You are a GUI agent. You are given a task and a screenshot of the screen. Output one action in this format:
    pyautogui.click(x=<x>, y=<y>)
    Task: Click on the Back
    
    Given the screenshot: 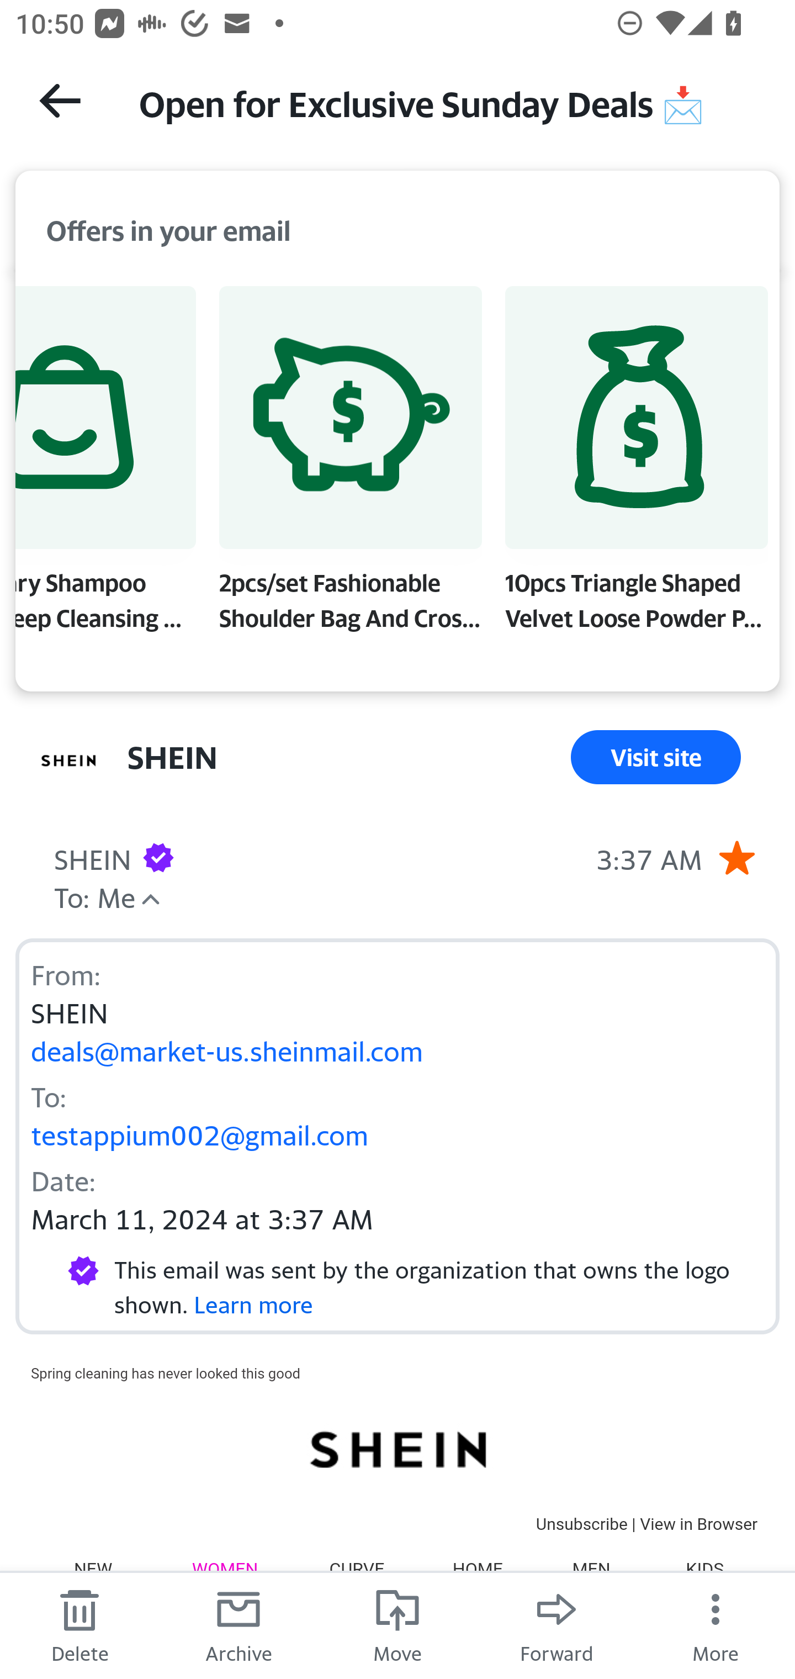 What is the action you would take?
    pyautogui.click(x=60, y=101)
    